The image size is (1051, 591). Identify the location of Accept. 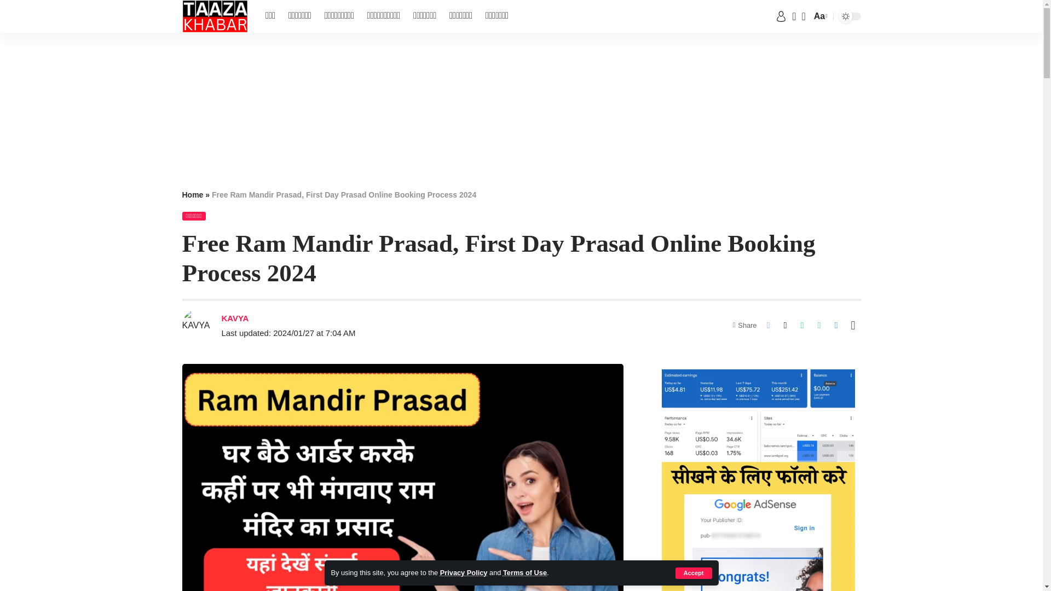
(694, 573).